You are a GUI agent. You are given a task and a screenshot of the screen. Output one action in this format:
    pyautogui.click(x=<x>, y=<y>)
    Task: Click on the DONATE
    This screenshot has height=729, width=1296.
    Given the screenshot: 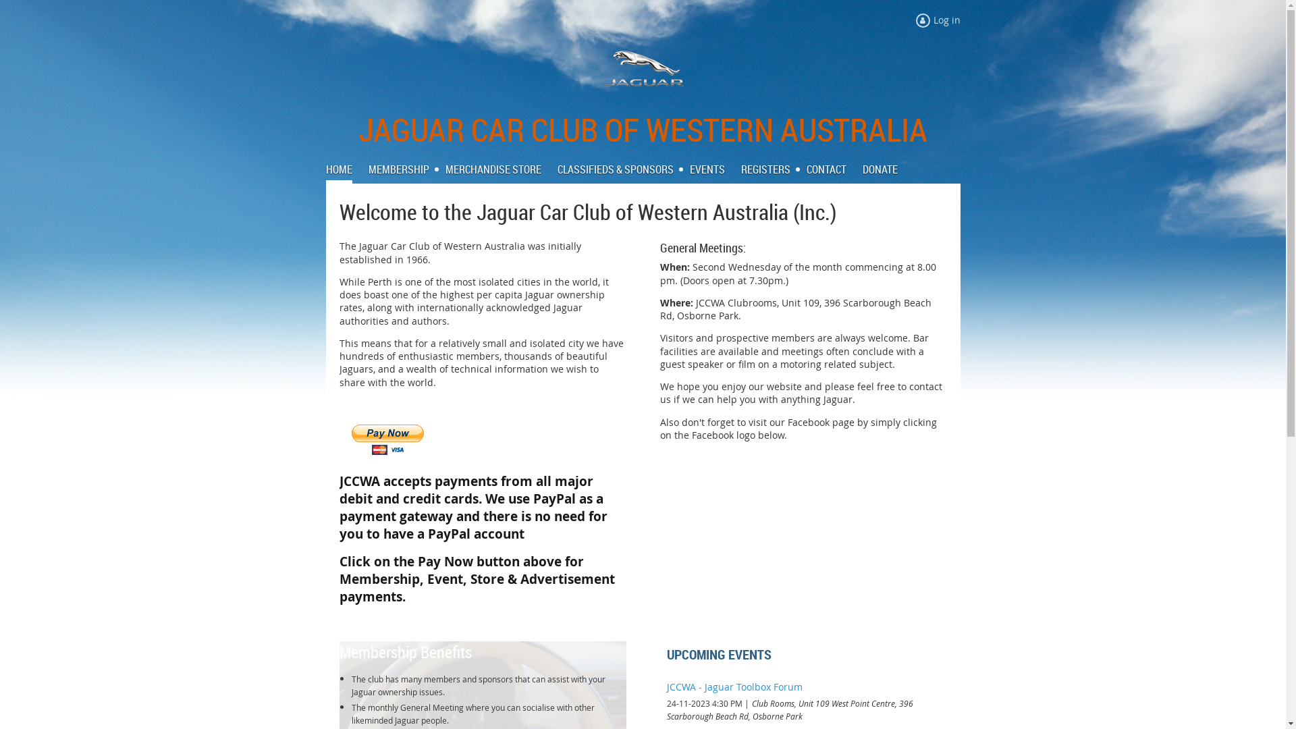 What is the action you would take?
    pyautogui.click(x=880, y=169)
    